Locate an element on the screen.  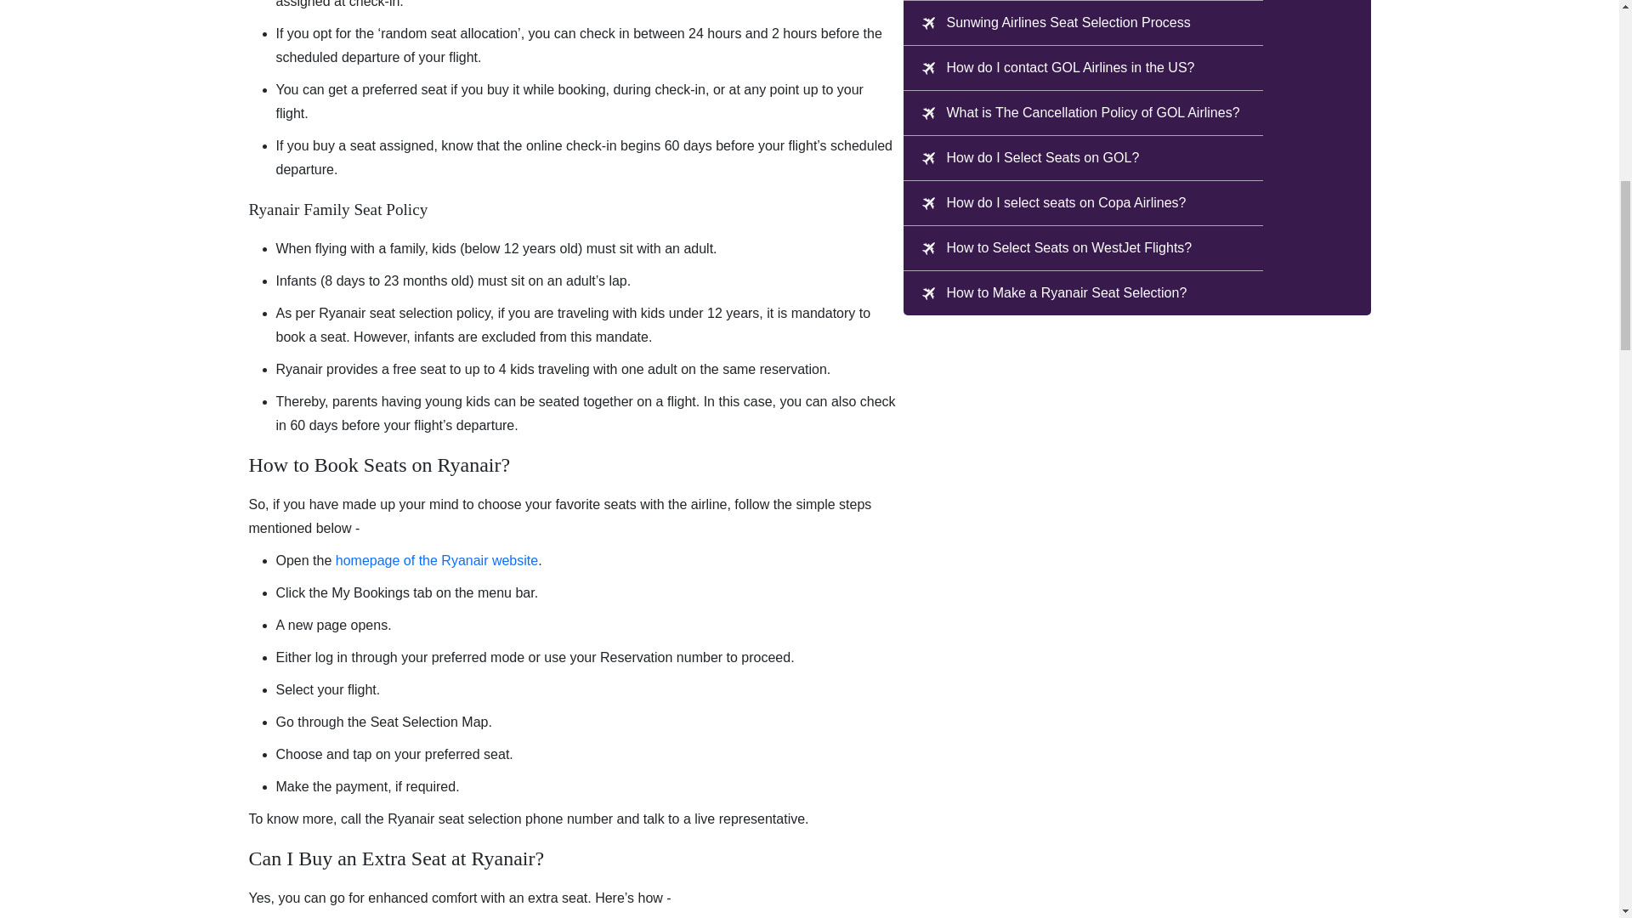
homepage of the Ryanair website is located at coordinates (437, 561).